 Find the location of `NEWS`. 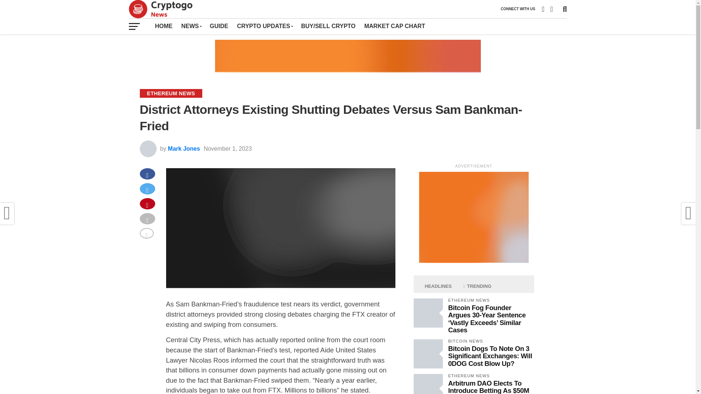

NEWS is located at coordinates (191, 26).